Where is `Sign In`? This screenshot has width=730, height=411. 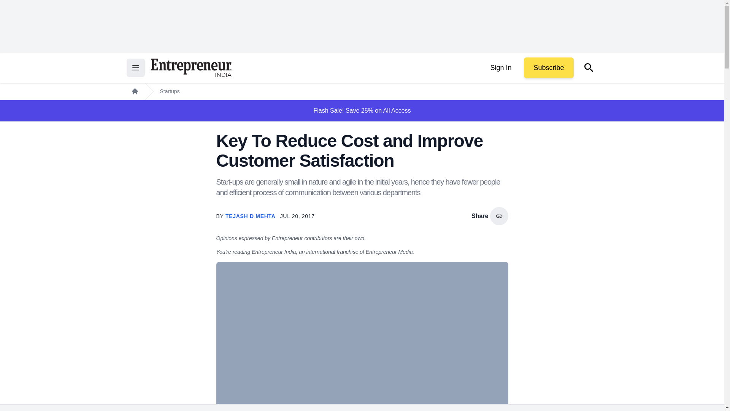 Sign In is located at coordinates (500, 68).